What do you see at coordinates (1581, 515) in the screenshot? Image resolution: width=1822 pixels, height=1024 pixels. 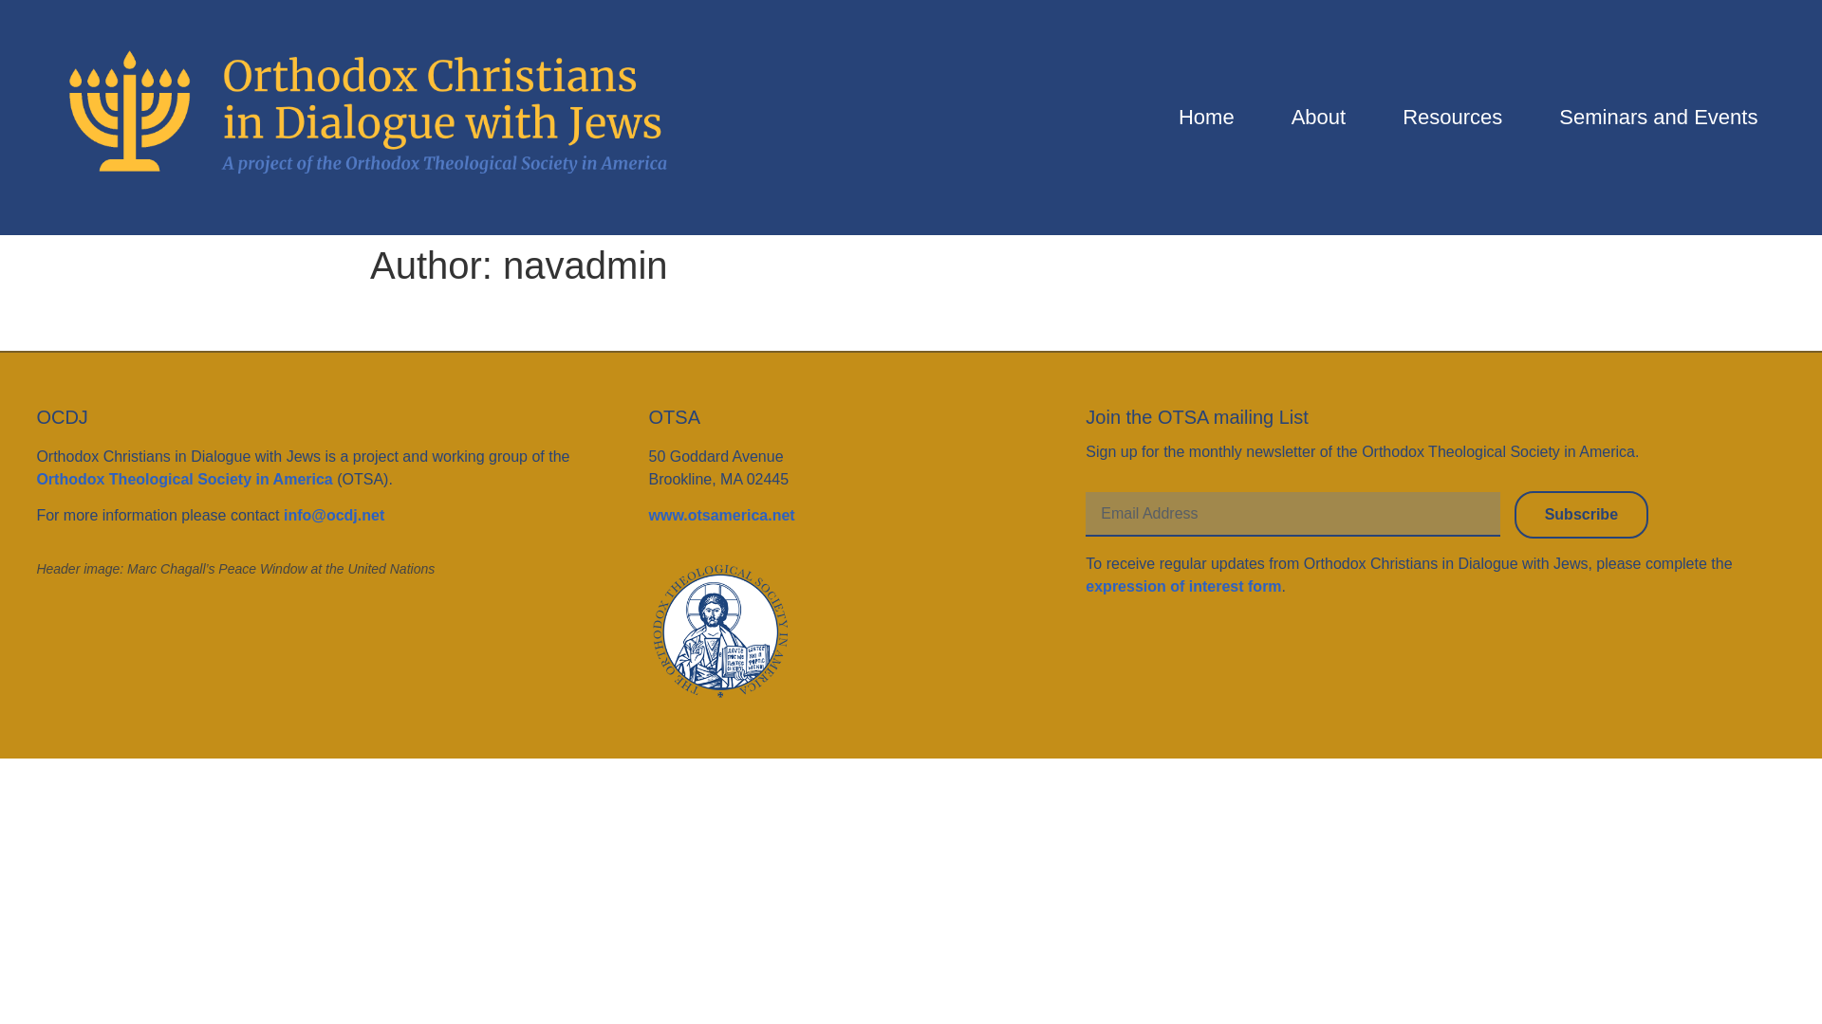 I see `Subscribe` at bounding box center [1581, 515].